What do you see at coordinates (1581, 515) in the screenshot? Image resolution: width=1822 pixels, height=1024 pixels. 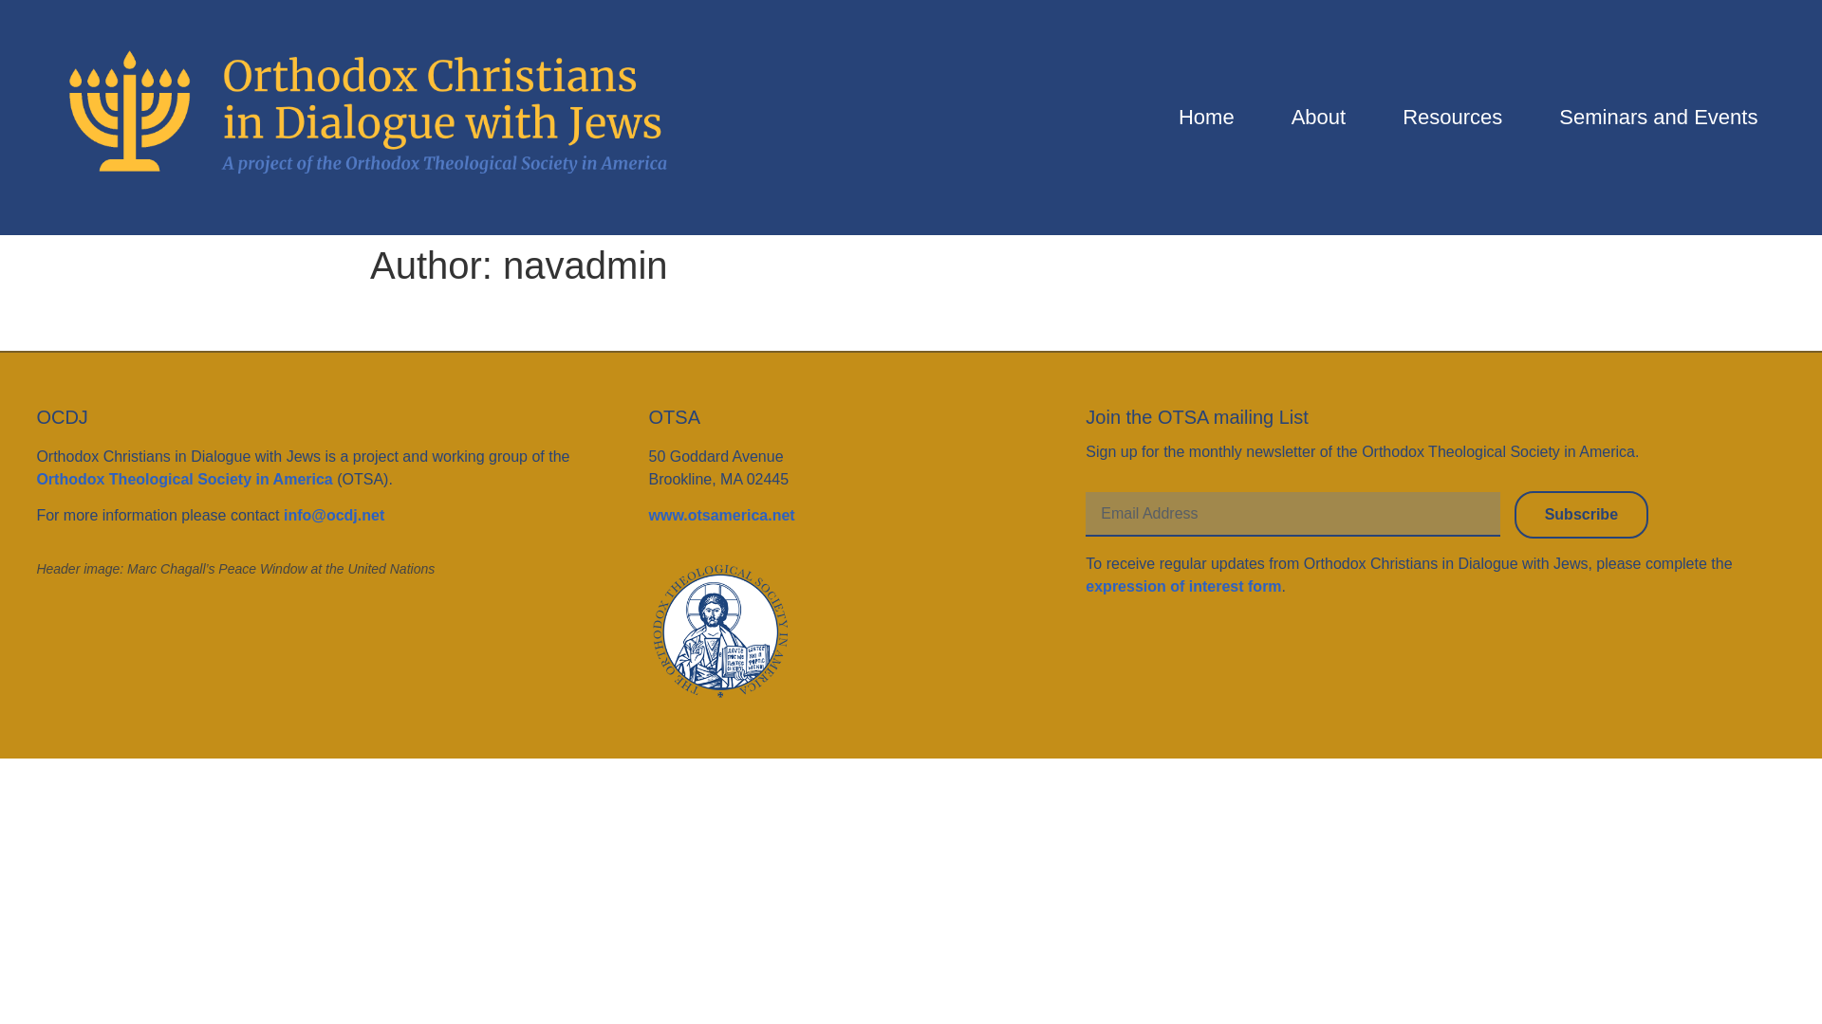 I see `Subscribe` at bounding box center [1581, 515].